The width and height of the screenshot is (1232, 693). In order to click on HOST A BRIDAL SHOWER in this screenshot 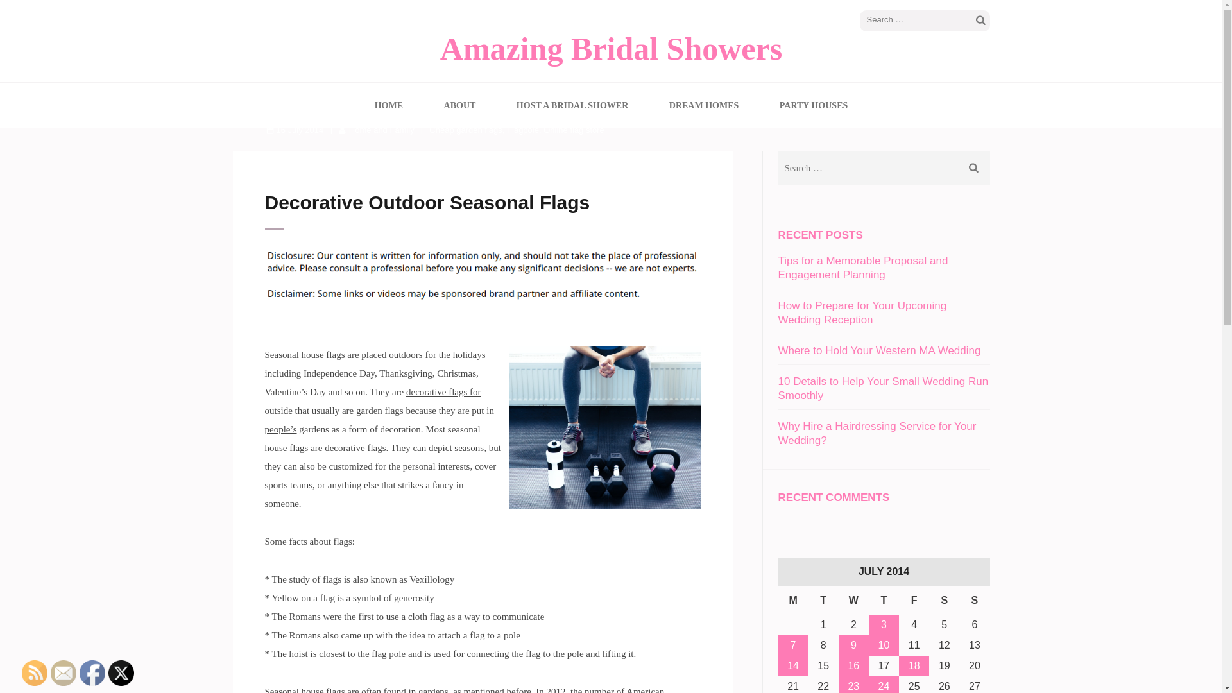, I will do `click(572, 105)`.